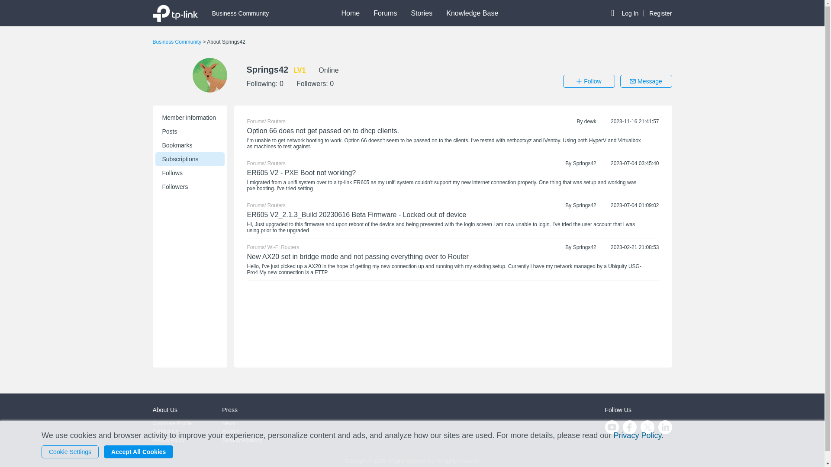 This screenshot has width=831, height=467. I want to click on Routers, so click(277, 122).